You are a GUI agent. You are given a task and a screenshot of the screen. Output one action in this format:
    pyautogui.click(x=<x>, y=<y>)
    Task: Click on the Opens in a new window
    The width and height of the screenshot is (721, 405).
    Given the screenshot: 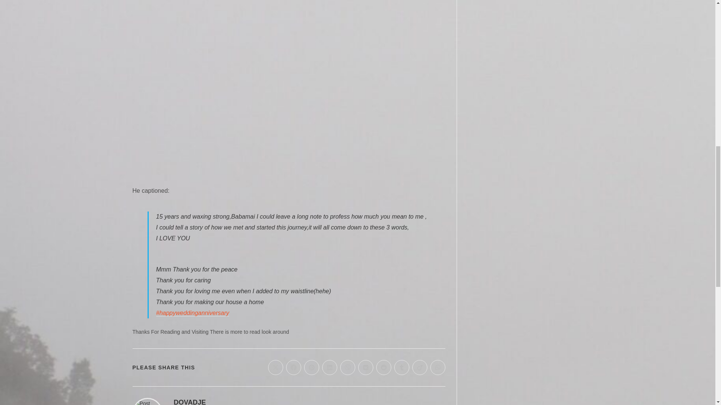 What is the action you would take?
    pyautogui.click(x=402, y=367)
    